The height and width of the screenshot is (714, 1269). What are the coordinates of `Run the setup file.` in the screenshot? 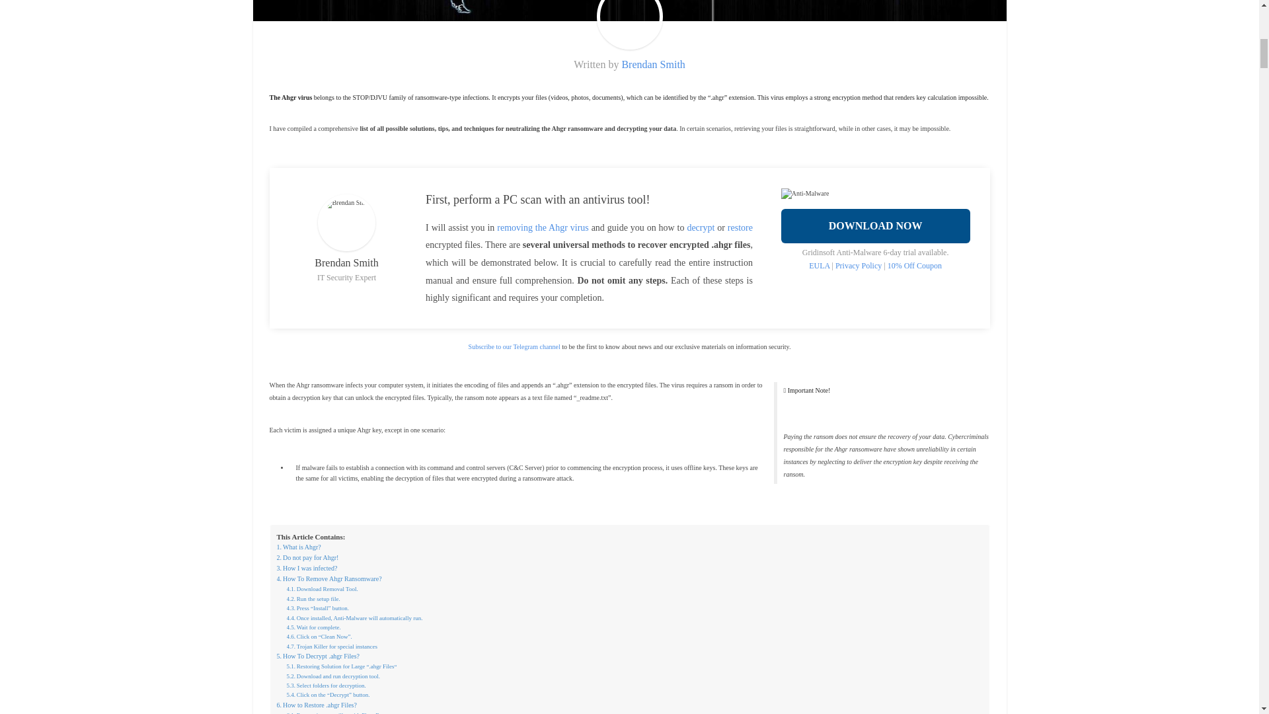 It's located at (313, 598).